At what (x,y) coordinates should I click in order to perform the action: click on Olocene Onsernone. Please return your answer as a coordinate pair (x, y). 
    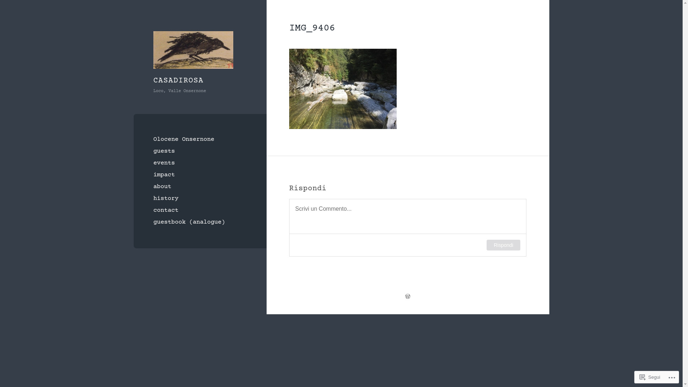
    Looking at the image, I should click on (200, 140).